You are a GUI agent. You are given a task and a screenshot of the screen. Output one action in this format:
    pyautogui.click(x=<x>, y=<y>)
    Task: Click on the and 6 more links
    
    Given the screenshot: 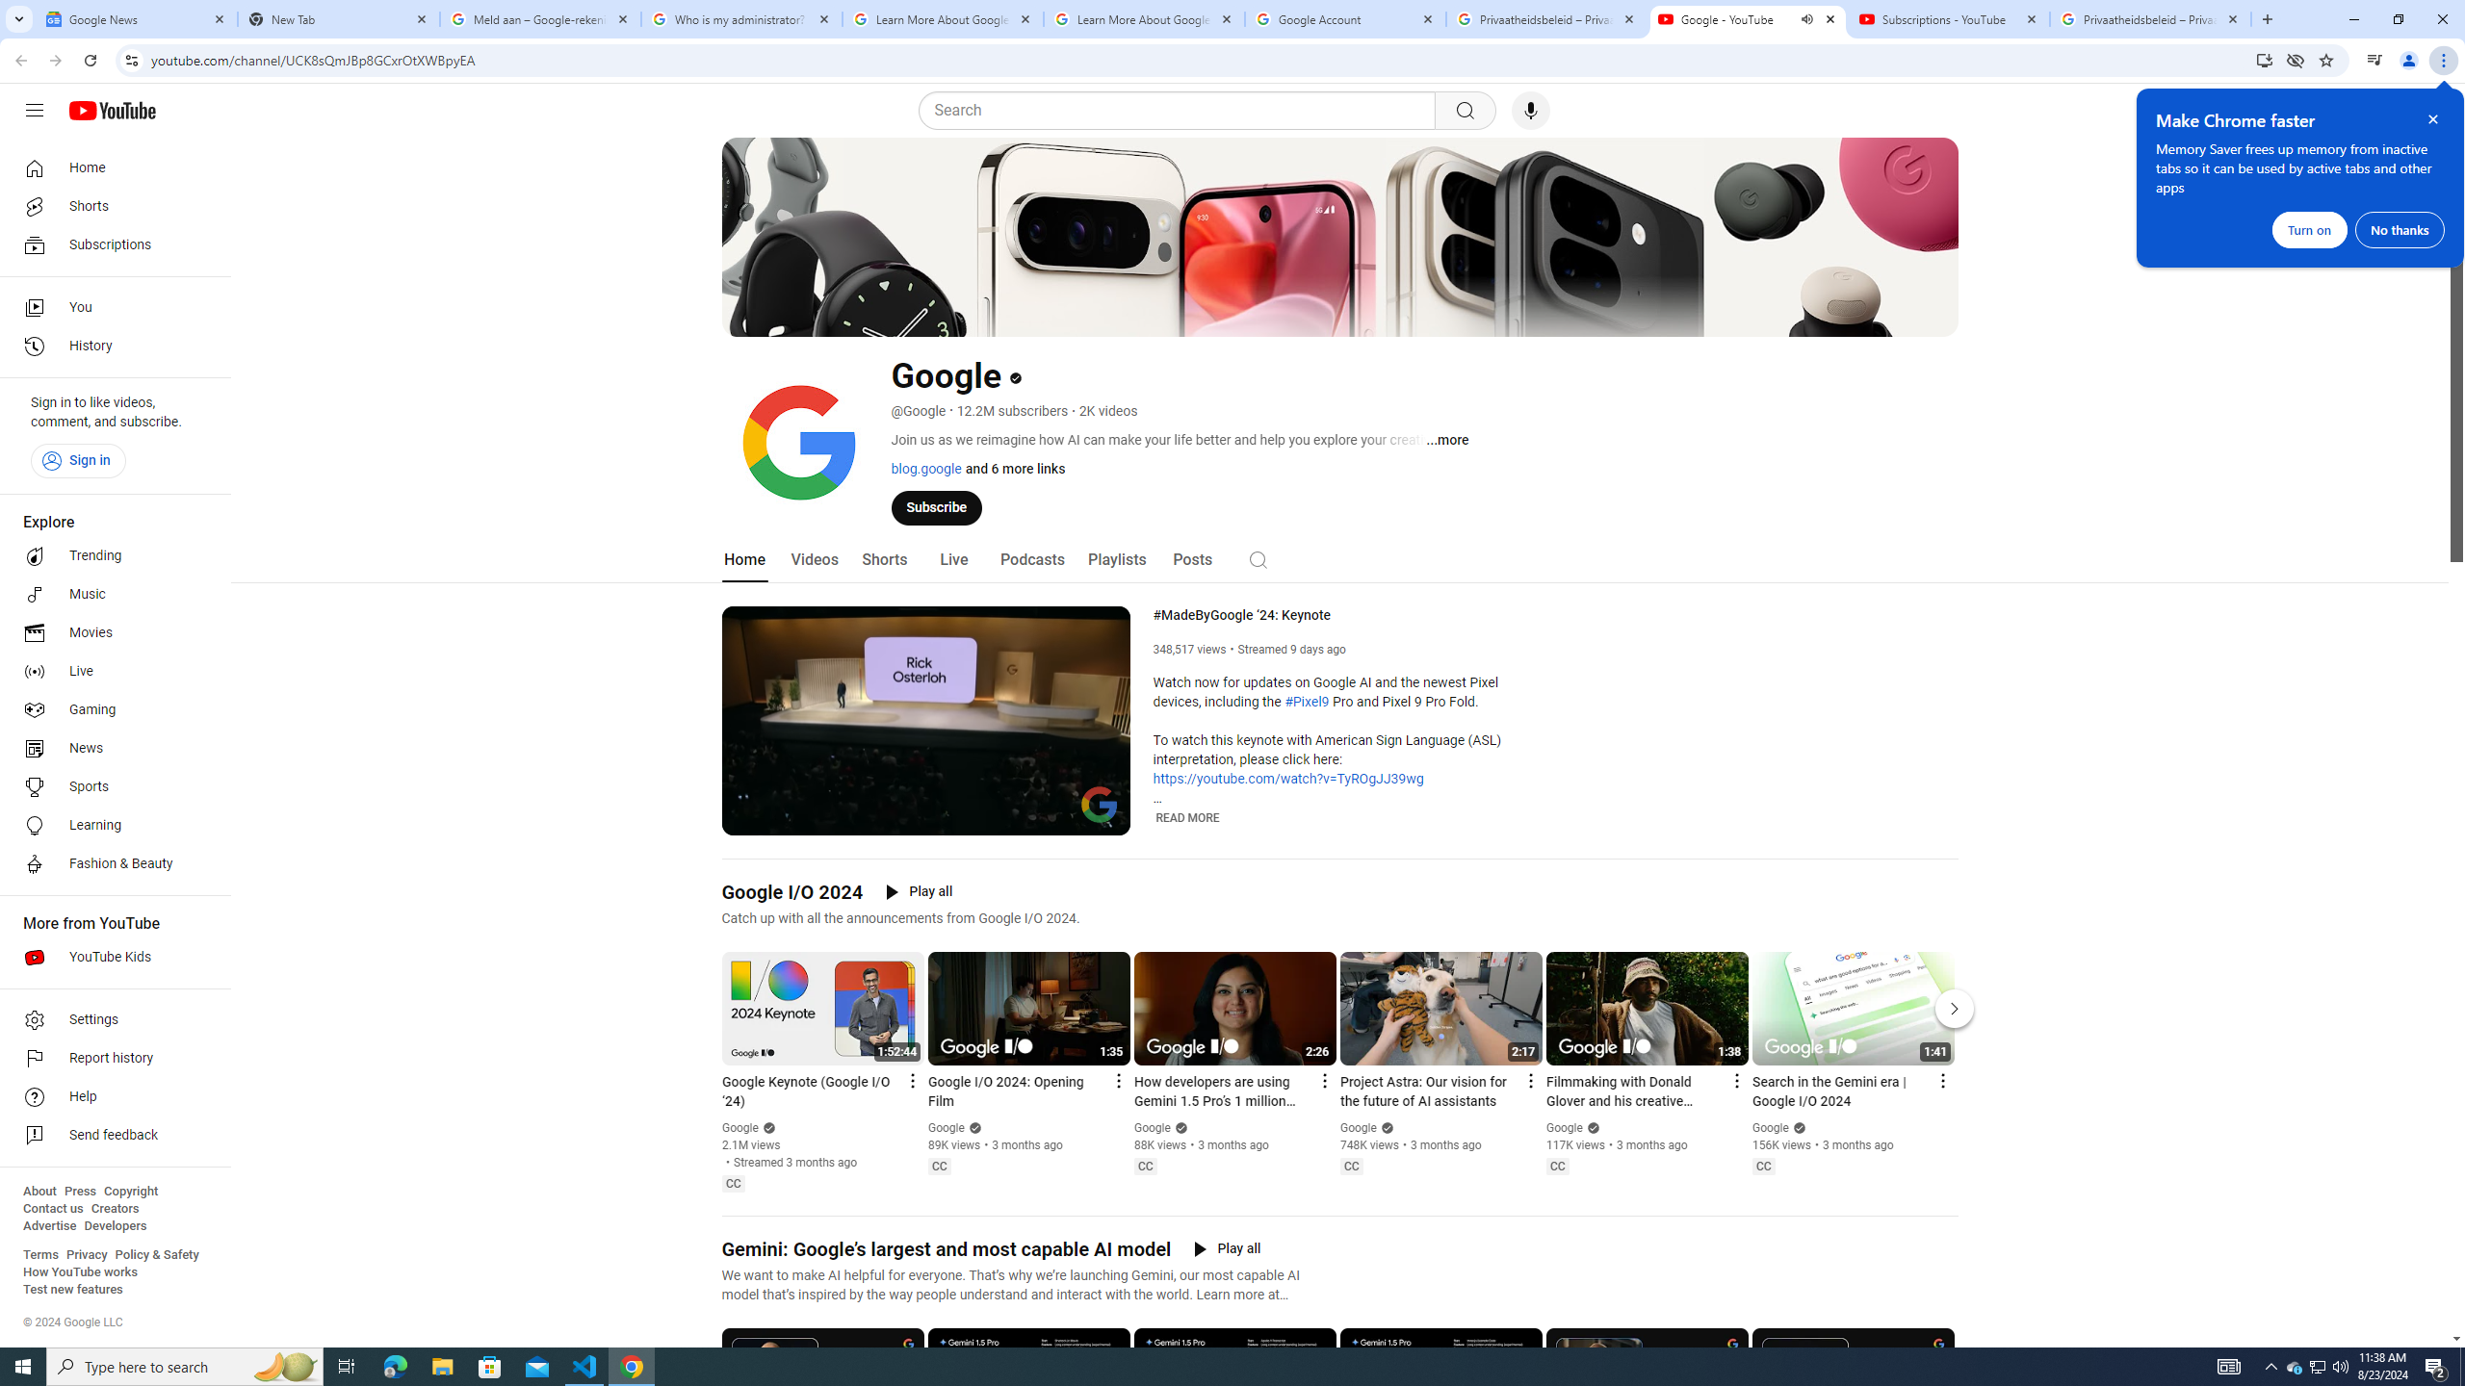 What is the action you would take?
    pyautogui.click(x=1013, y=468)
    